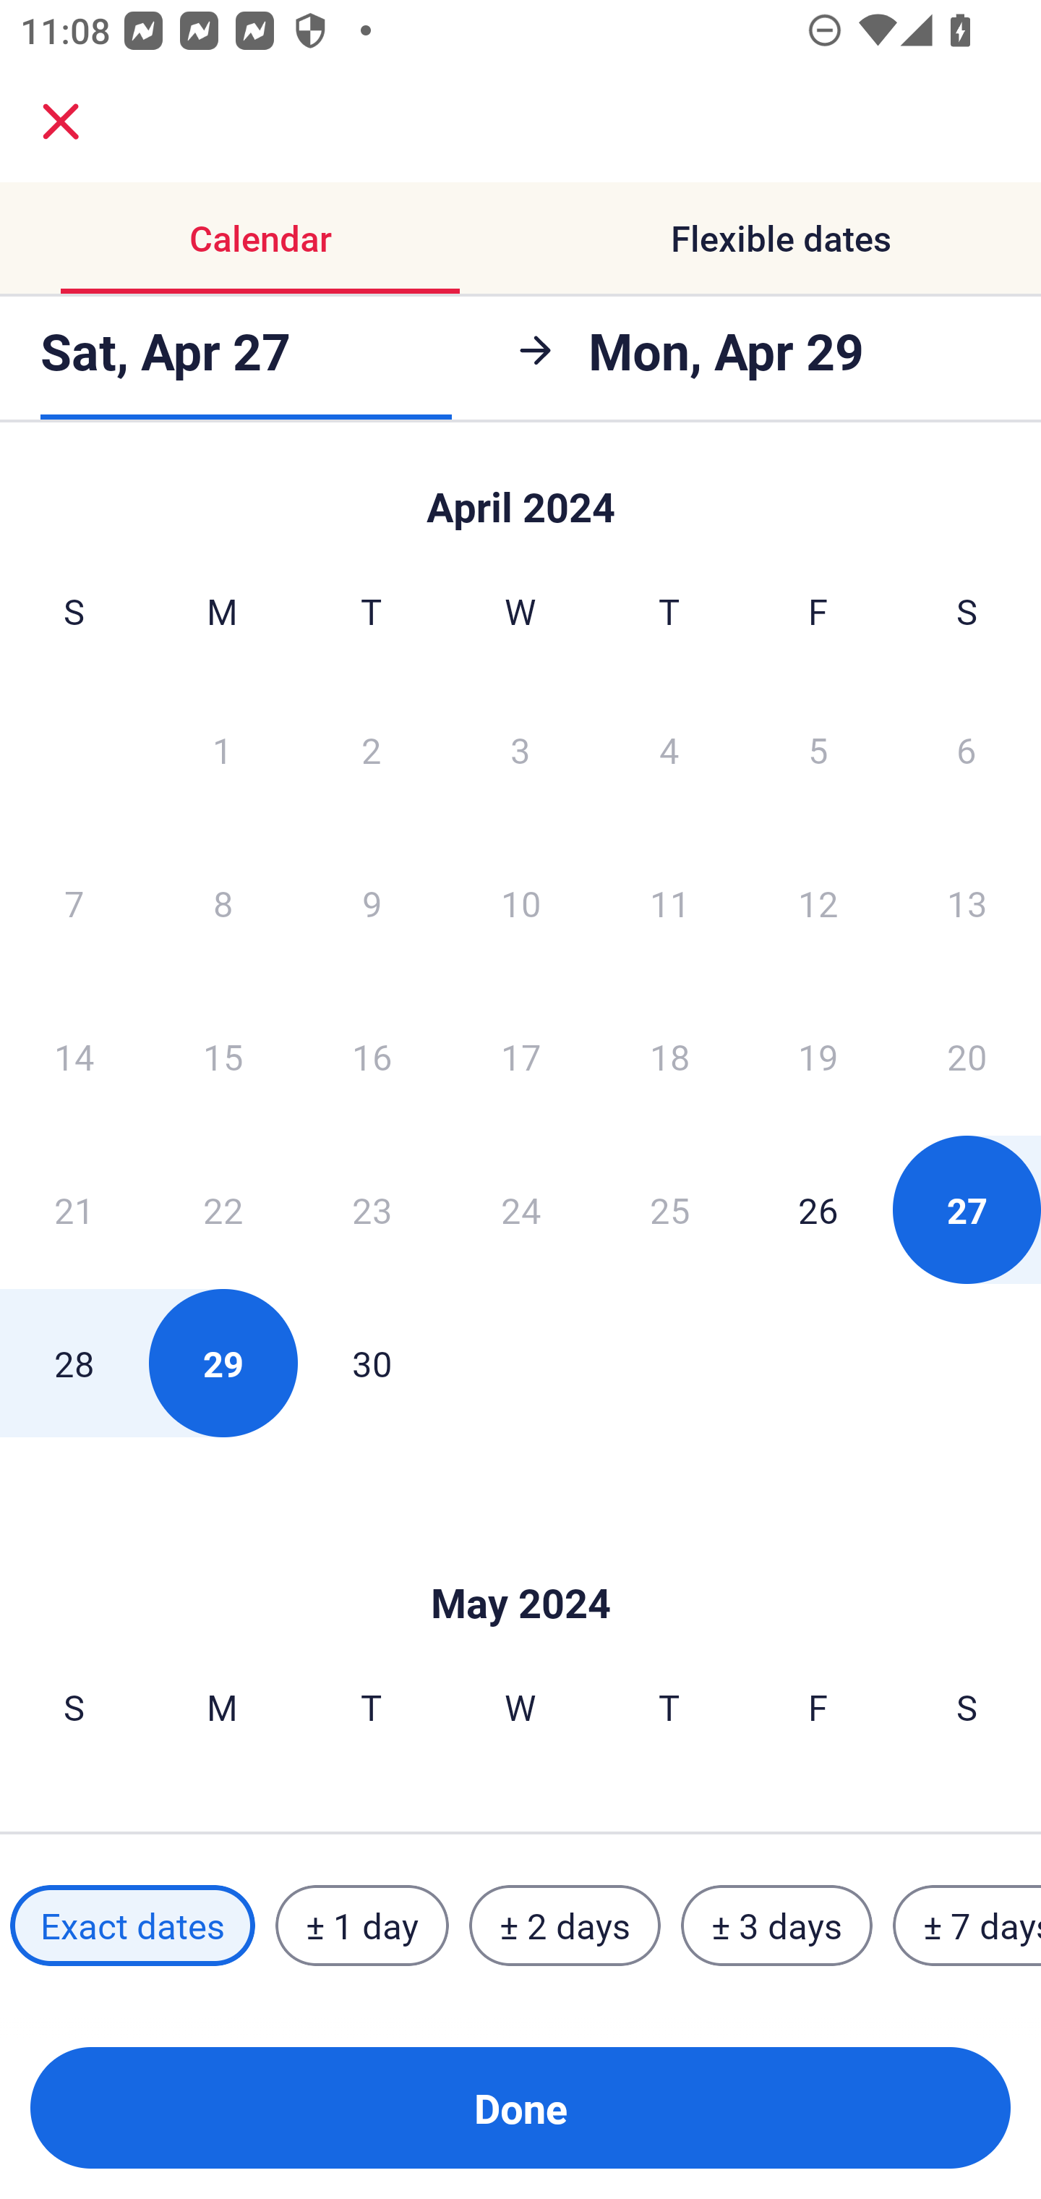 This screenshot has height=2199, width=1041. Describe the element at coordinates (818, 1056) in the screenshot. I see `19 Friday, April 19, 2024` at that location.